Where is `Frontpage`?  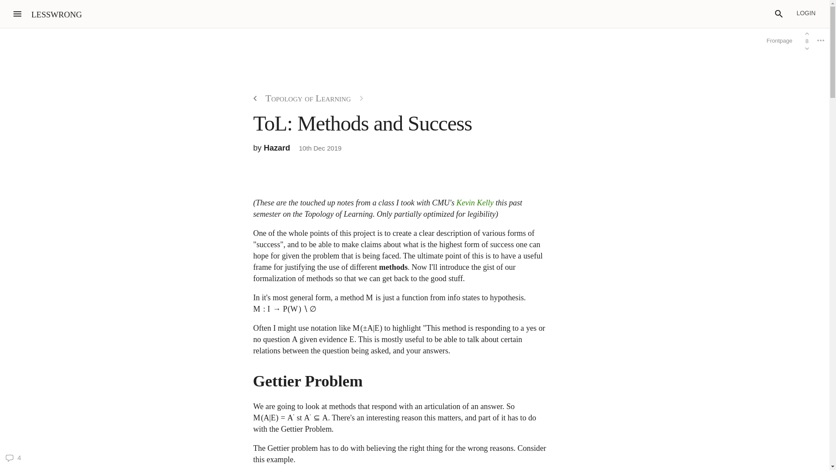 Frontpage is located at coordinates (779, 40).